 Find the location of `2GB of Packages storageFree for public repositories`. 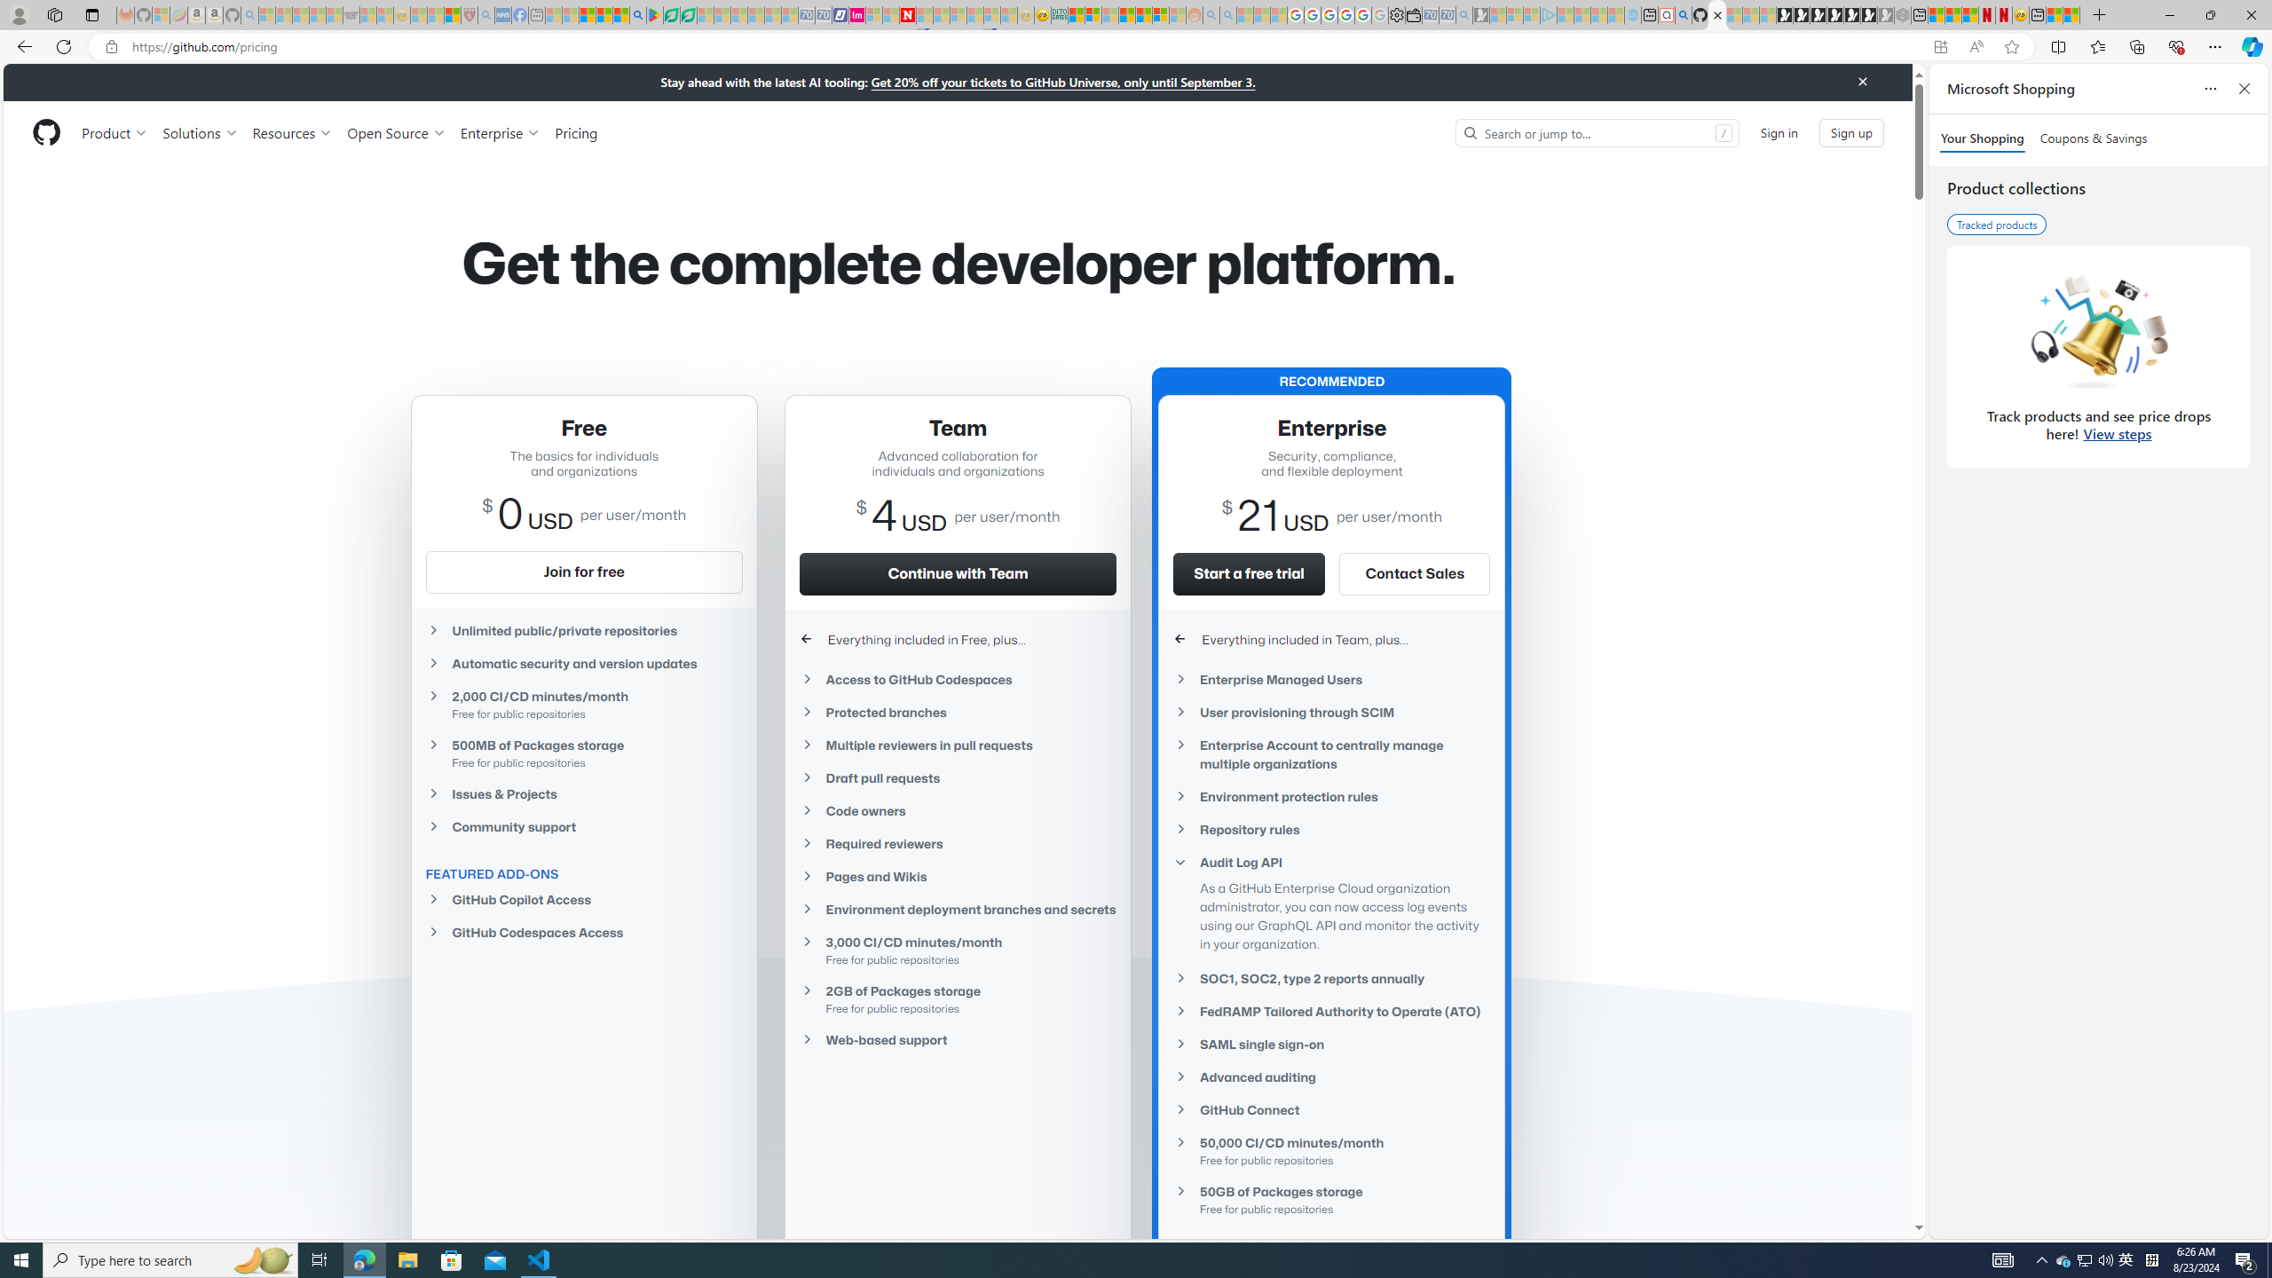

2GB of Packages storageFree for public repositories is located at coordinates (958, 998).